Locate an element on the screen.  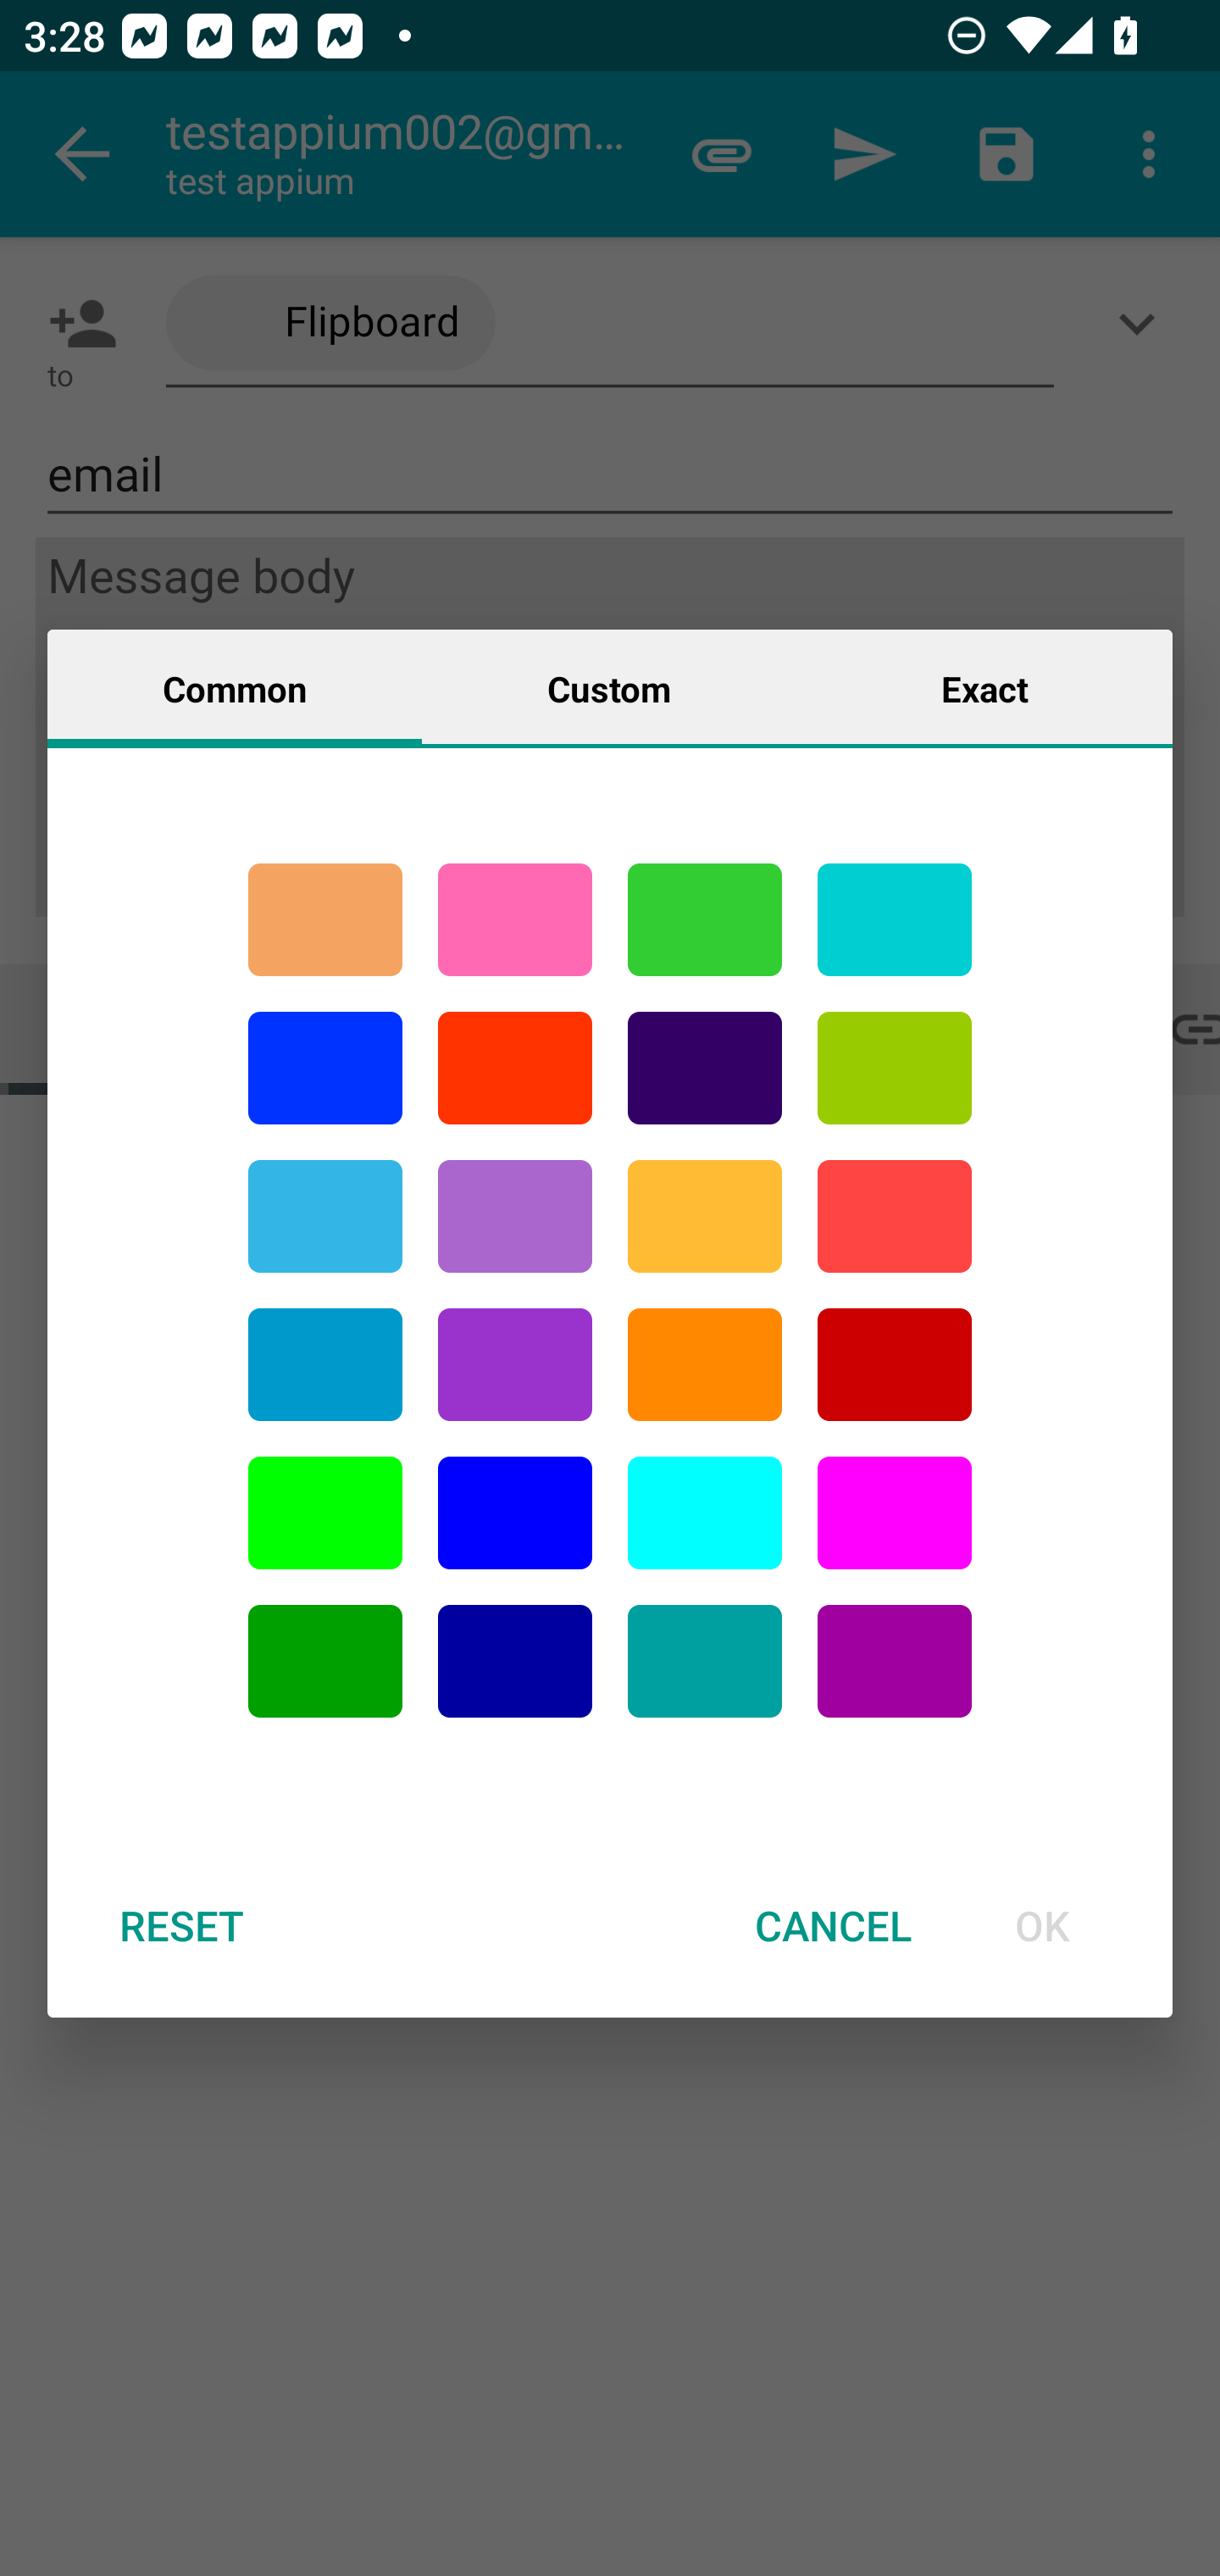
Green is located at coordinates (705, 919).